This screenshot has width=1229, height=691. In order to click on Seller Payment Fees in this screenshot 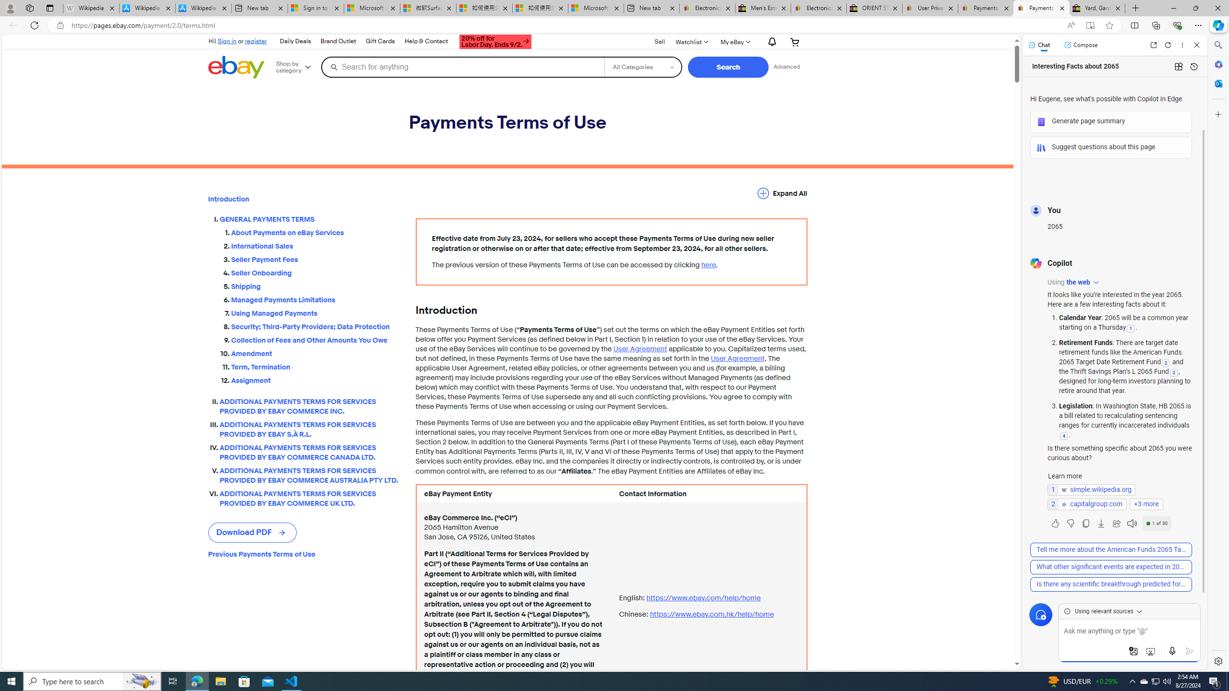, I will do `click(316, 260)`.